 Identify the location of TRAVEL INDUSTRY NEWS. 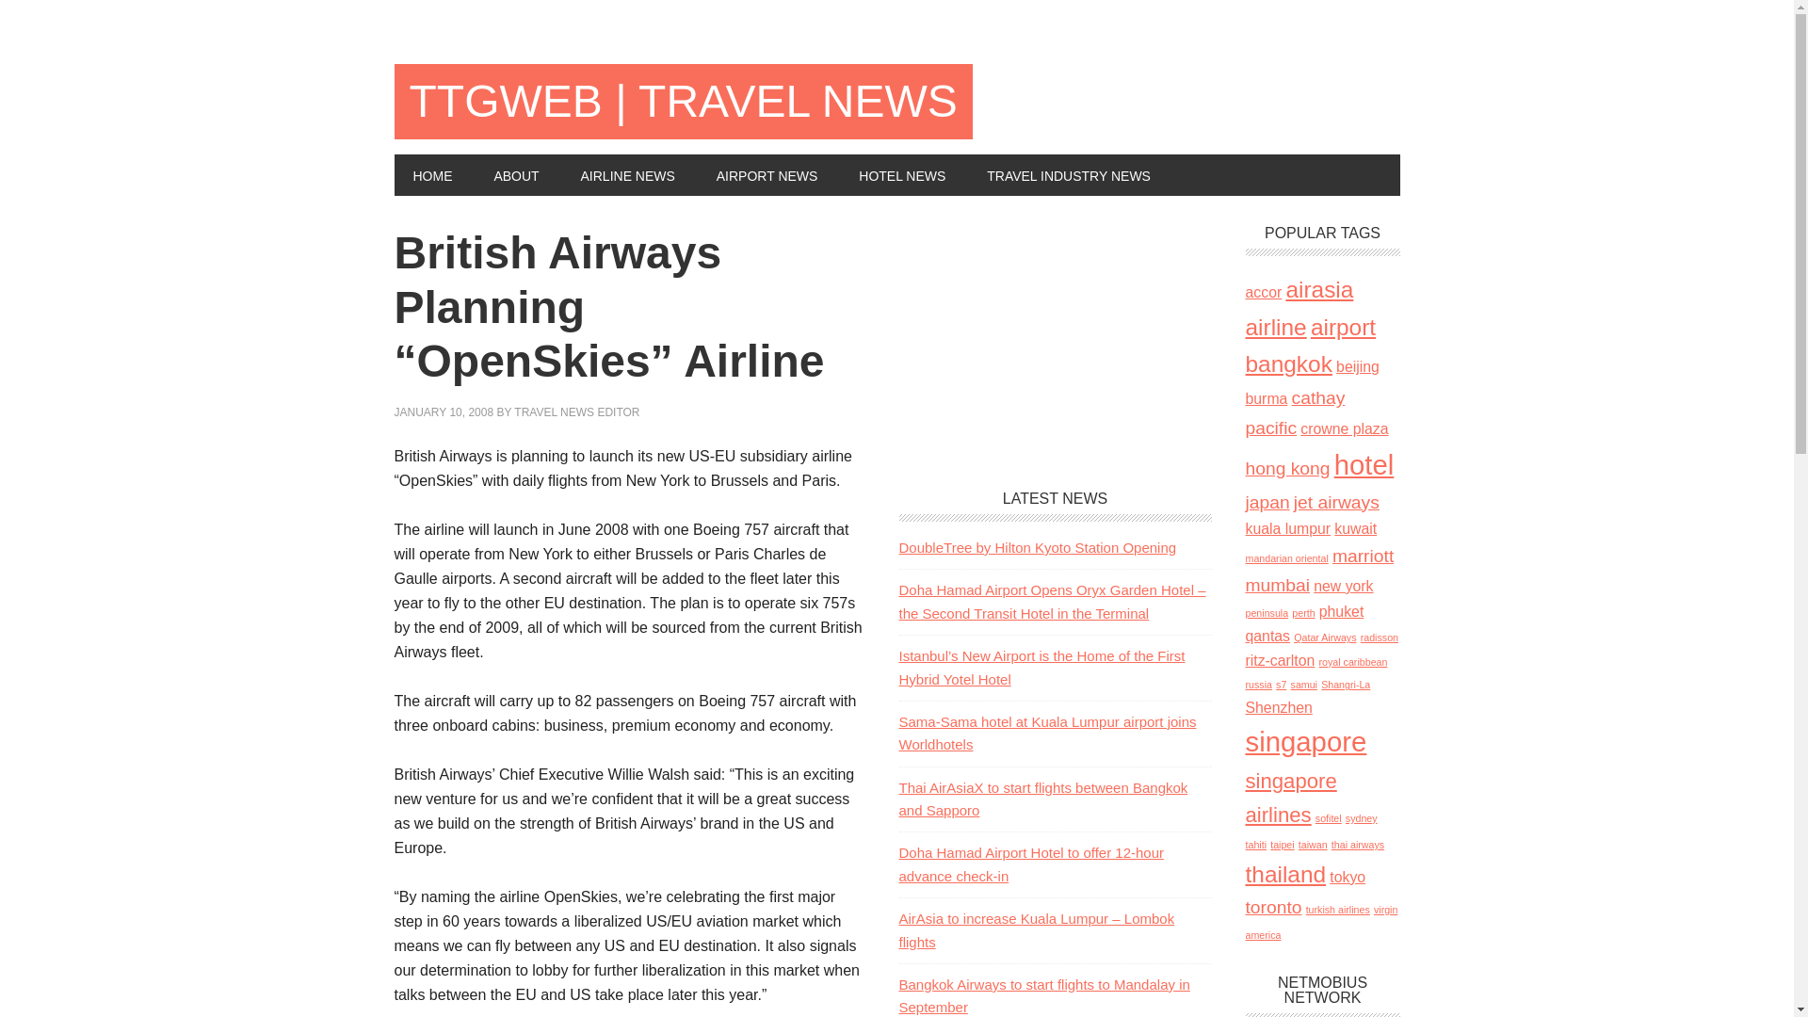
(1068, 175).